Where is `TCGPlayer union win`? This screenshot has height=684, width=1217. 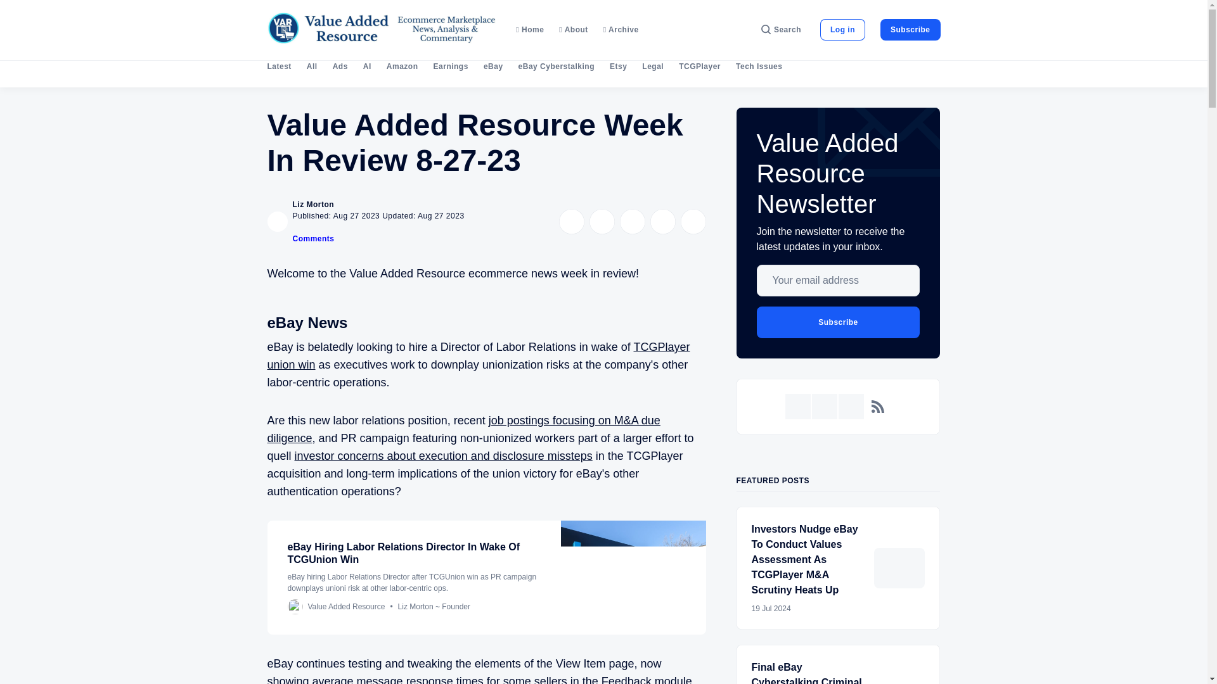
TCGPlayer union win is located at coordinates (479, 356).